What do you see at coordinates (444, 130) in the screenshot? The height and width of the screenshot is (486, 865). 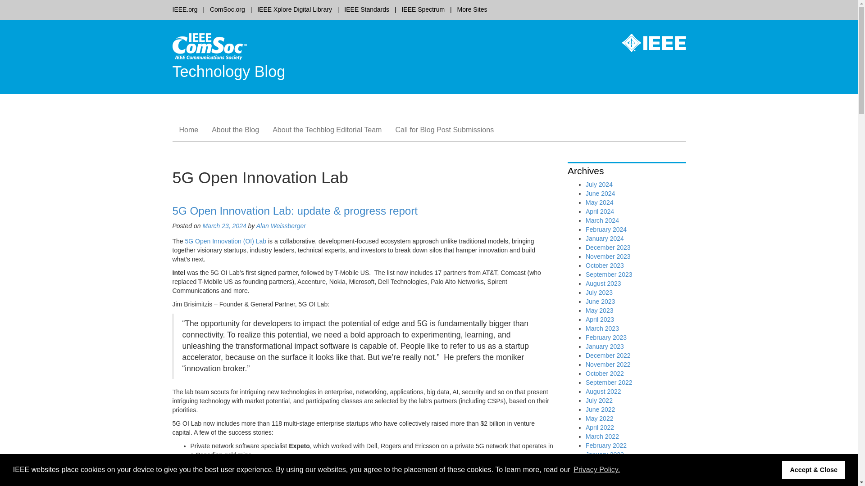 I see `Call for Blog Post Submissions` at bounding box center [444, 130].